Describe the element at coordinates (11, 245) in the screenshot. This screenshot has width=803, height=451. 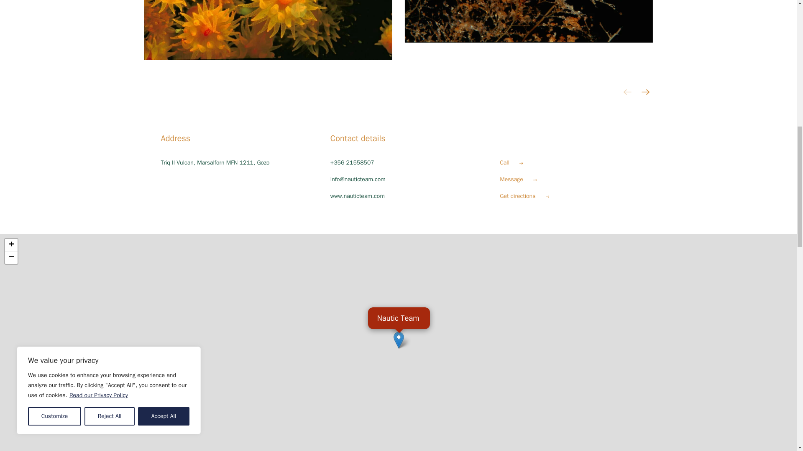
I see `Zoom in` at that location.